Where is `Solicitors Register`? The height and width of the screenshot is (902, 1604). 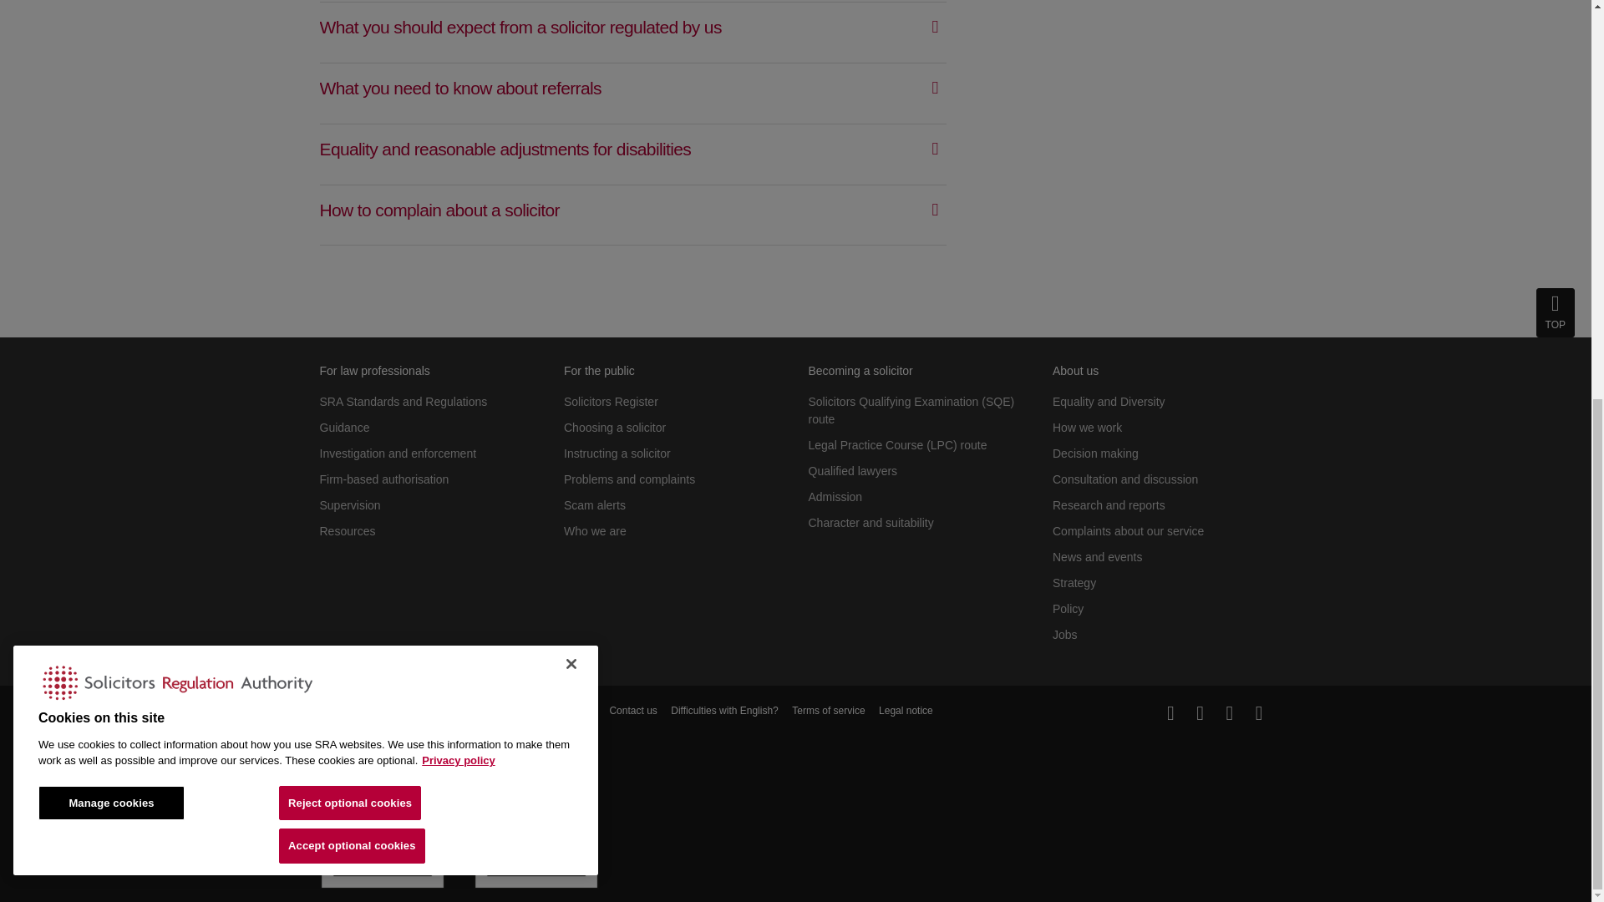
Solicitors Register is located at coordinates (611, 402).